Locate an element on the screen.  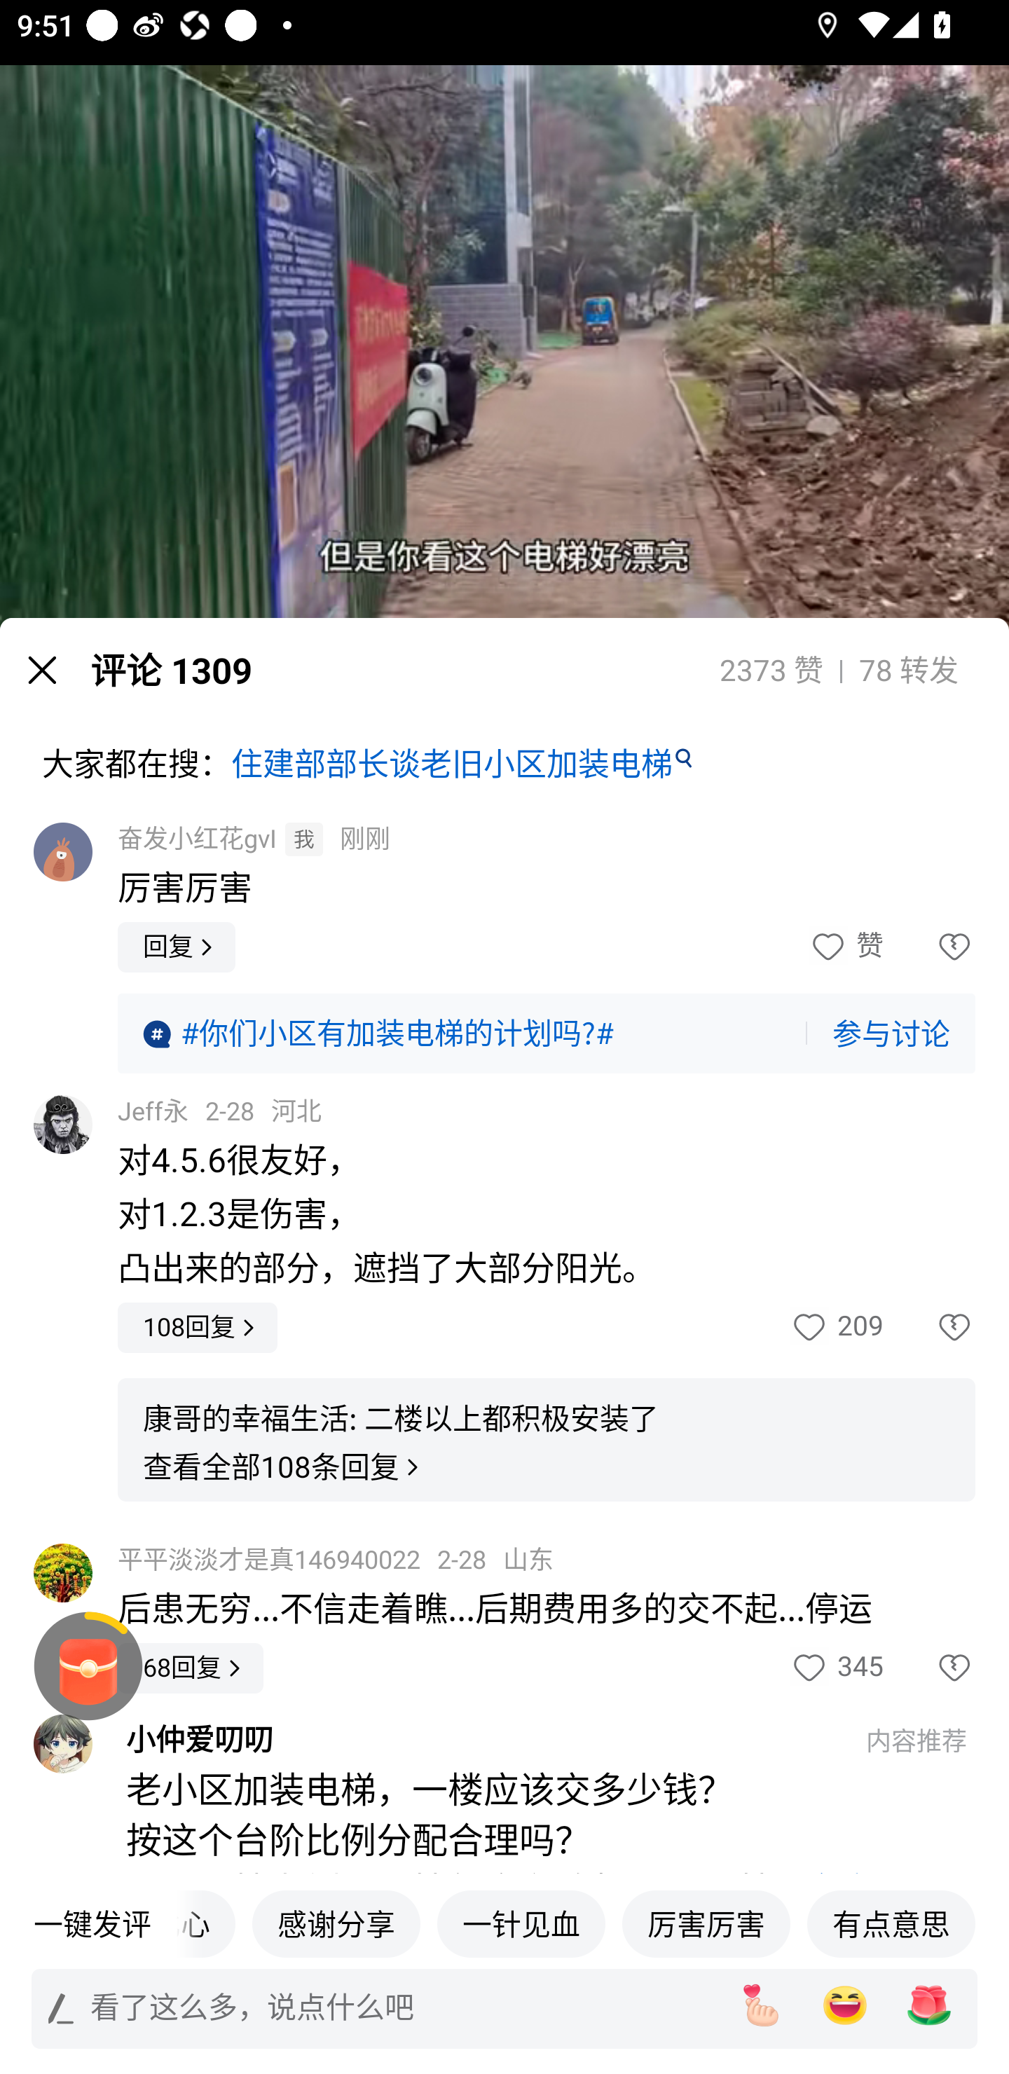
赞 is located at coordinates (845, 947).